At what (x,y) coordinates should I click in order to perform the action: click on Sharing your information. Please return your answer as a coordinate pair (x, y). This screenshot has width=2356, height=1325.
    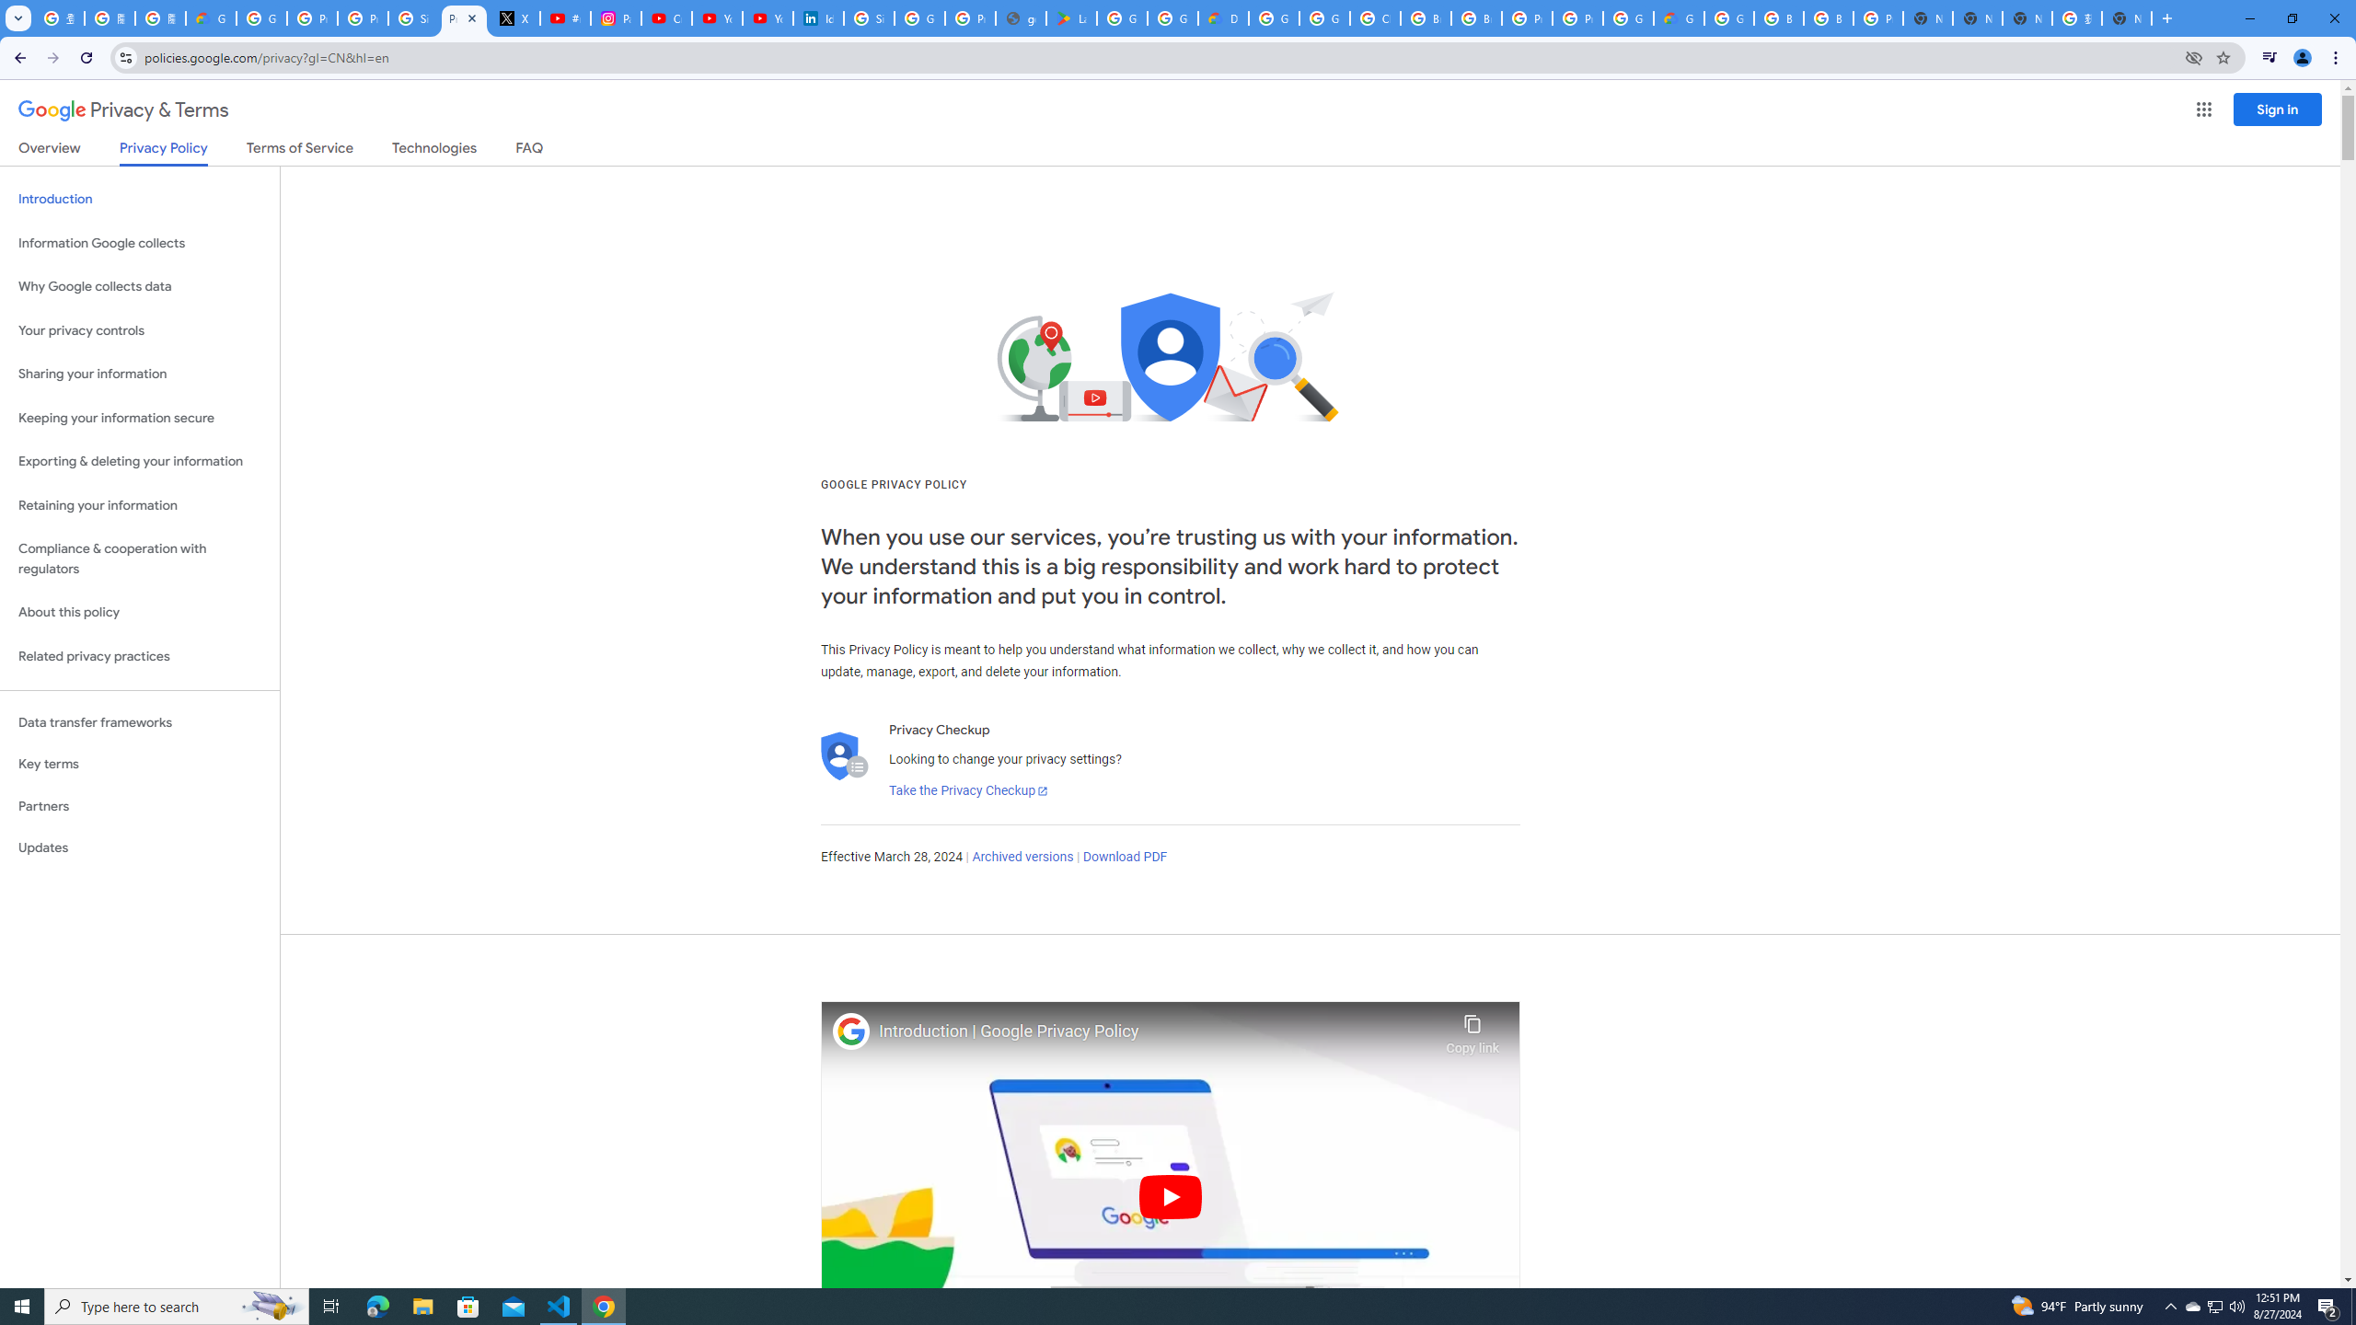
    Looking at the image, I should click on (140, 374).